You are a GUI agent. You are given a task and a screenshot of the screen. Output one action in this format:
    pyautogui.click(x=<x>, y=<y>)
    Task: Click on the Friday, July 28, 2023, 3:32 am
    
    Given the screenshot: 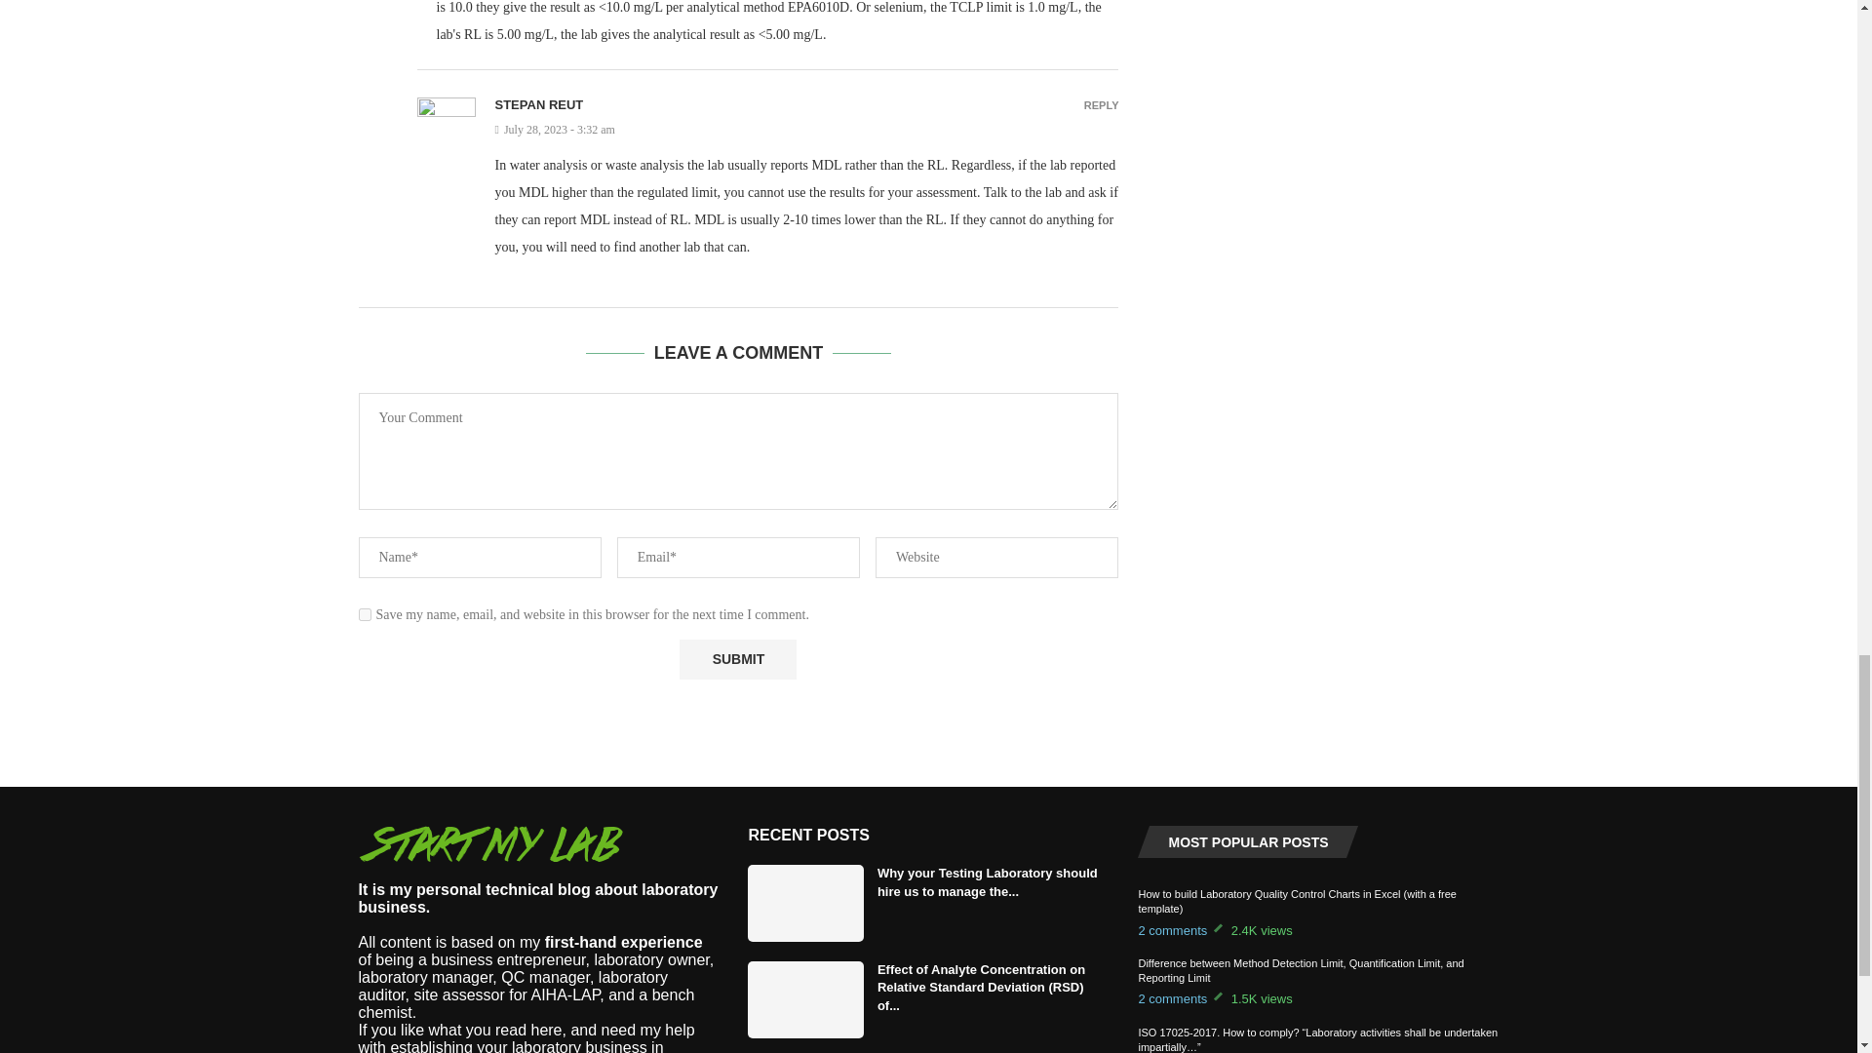 What is the action you would take?
    pyautogui.click(x=807, y=131)
    